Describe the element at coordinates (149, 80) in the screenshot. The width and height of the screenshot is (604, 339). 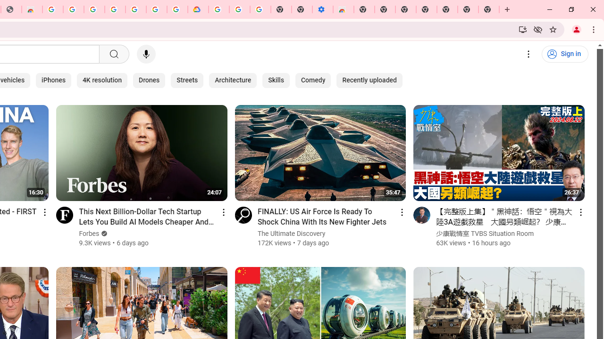
I see `Drones` at that location.